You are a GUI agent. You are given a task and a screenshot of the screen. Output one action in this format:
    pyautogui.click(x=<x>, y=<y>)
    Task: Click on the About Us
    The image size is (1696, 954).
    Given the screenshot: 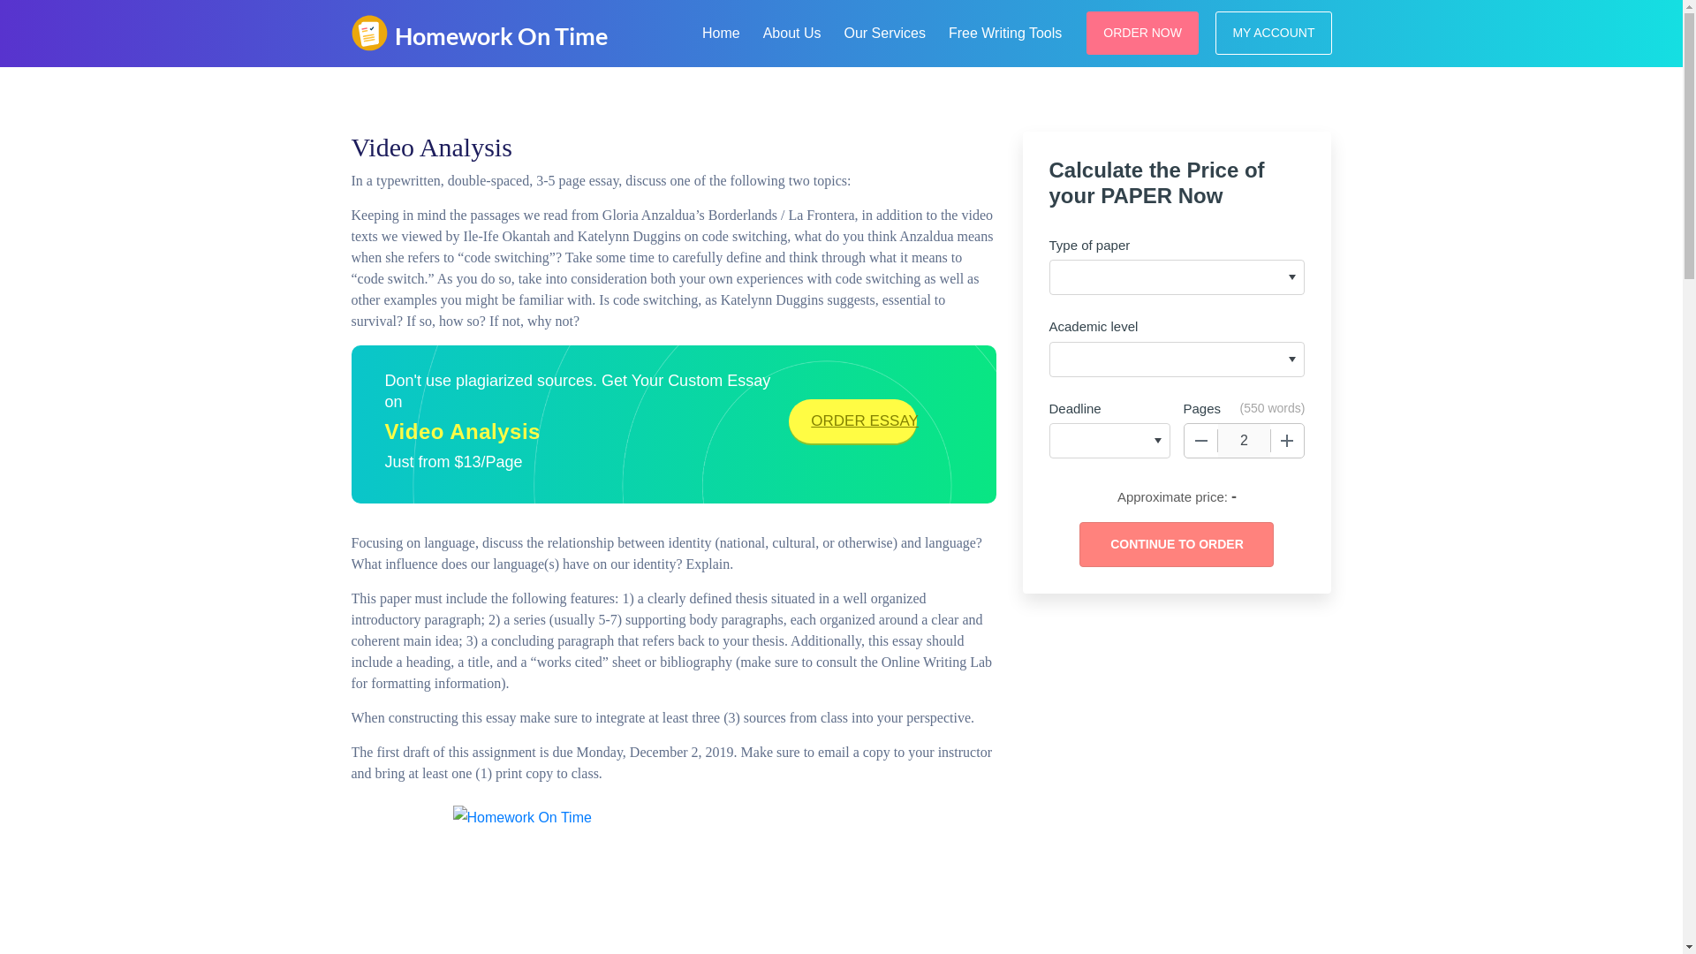 What is the action you would take?
    pyautogui.click(x=792, y=30)
    